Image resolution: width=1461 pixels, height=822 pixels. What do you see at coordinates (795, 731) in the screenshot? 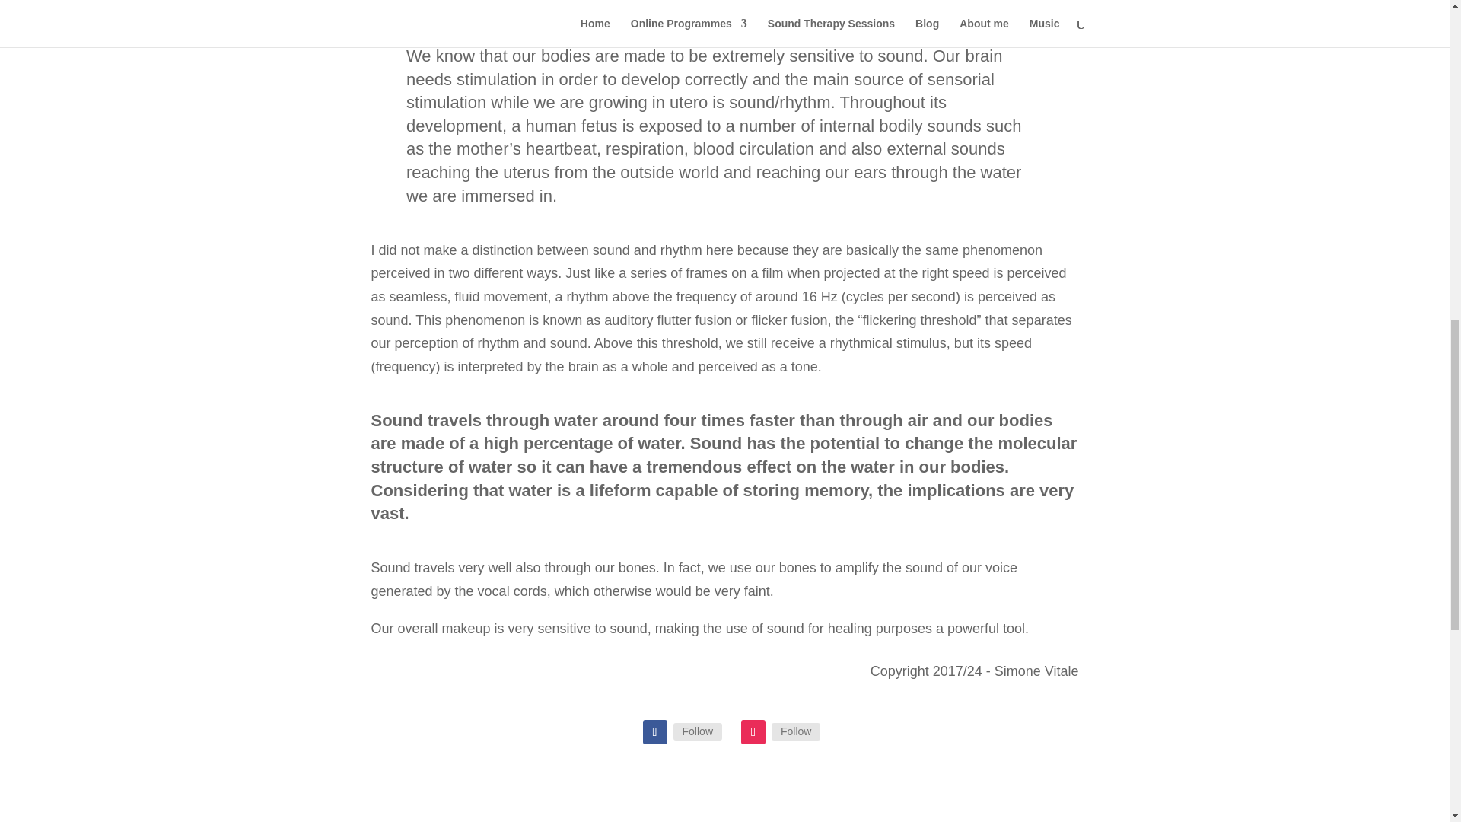
I see `Instagram` at bounding box center [795, 731].